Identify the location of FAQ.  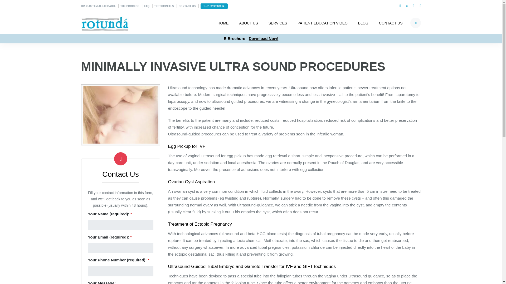
(147, 6).